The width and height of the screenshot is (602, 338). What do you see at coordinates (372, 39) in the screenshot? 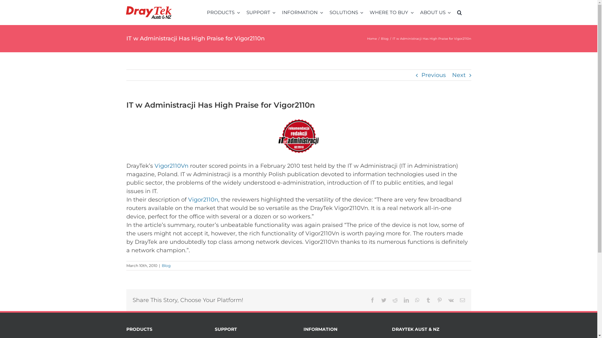
I see `Home` at bounding box center [372, 39].